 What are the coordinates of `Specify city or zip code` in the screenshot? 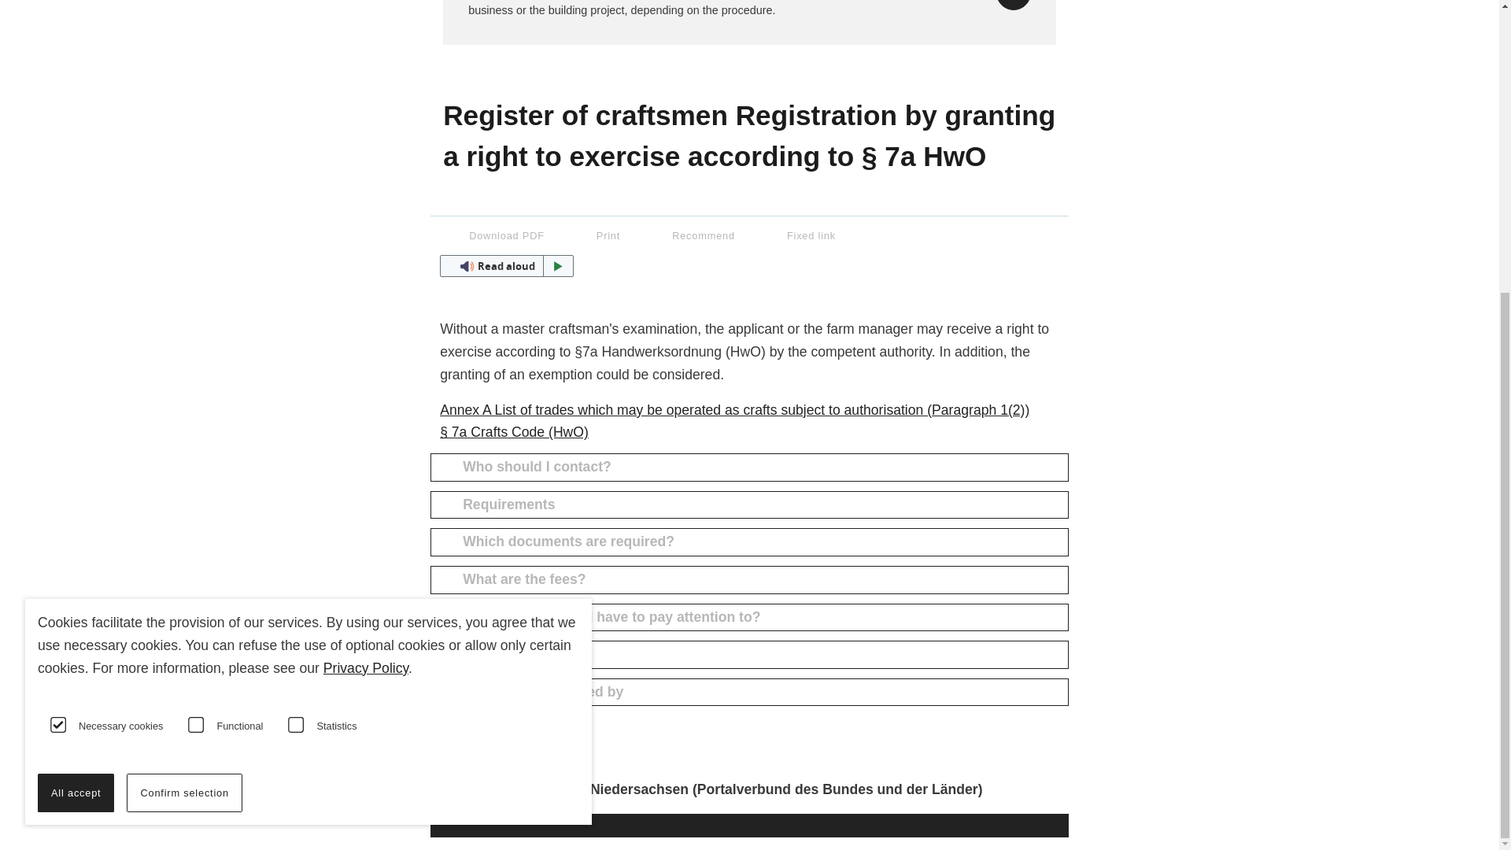 It's located at (1013, 5).